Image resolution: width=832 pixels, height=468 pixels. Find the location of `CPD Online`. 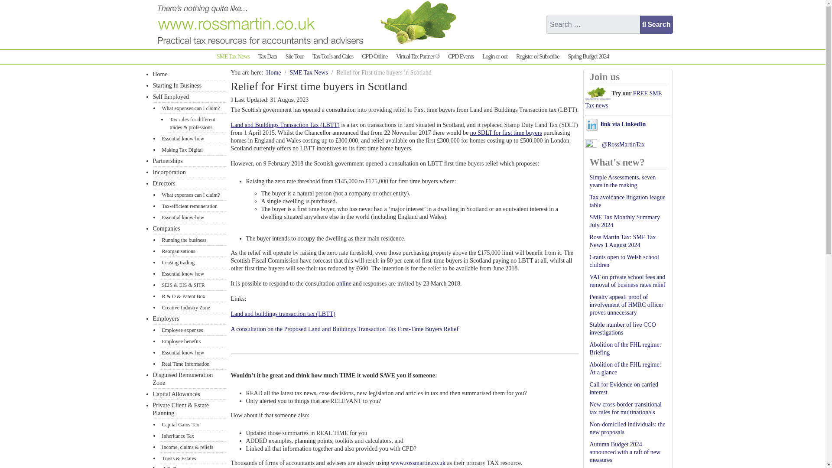

CPD Online is located at coordinates (374, 56).